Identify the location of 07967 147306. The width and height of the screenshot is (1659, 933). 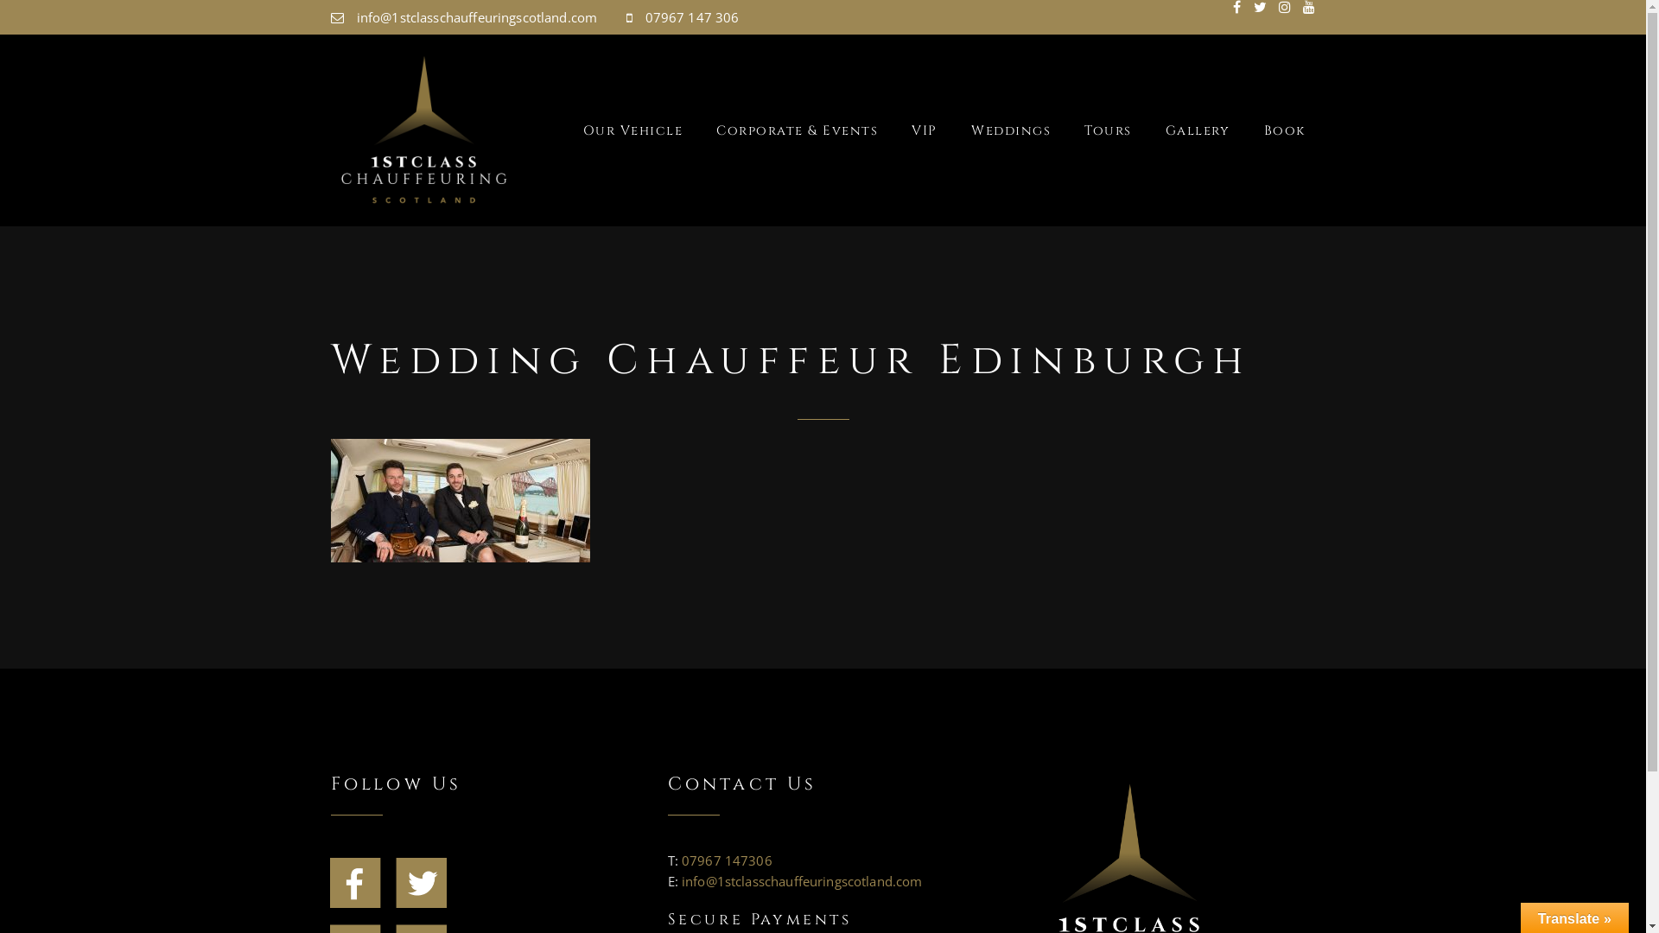
(728, 860).